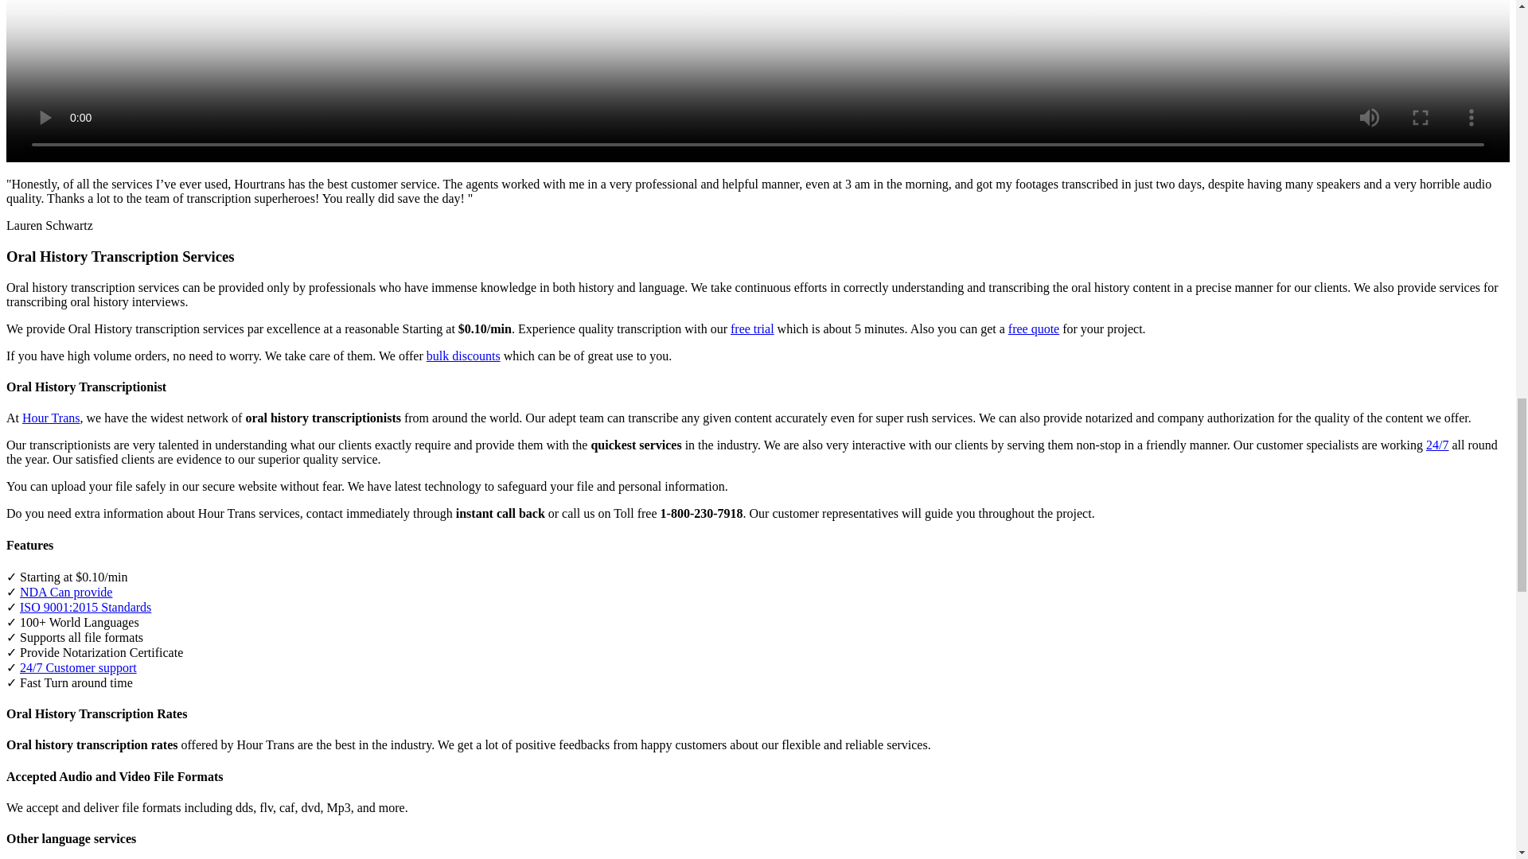 The height and width of the screenshot is (859, 1528). I want to click on free quote, so click(1033, 329).